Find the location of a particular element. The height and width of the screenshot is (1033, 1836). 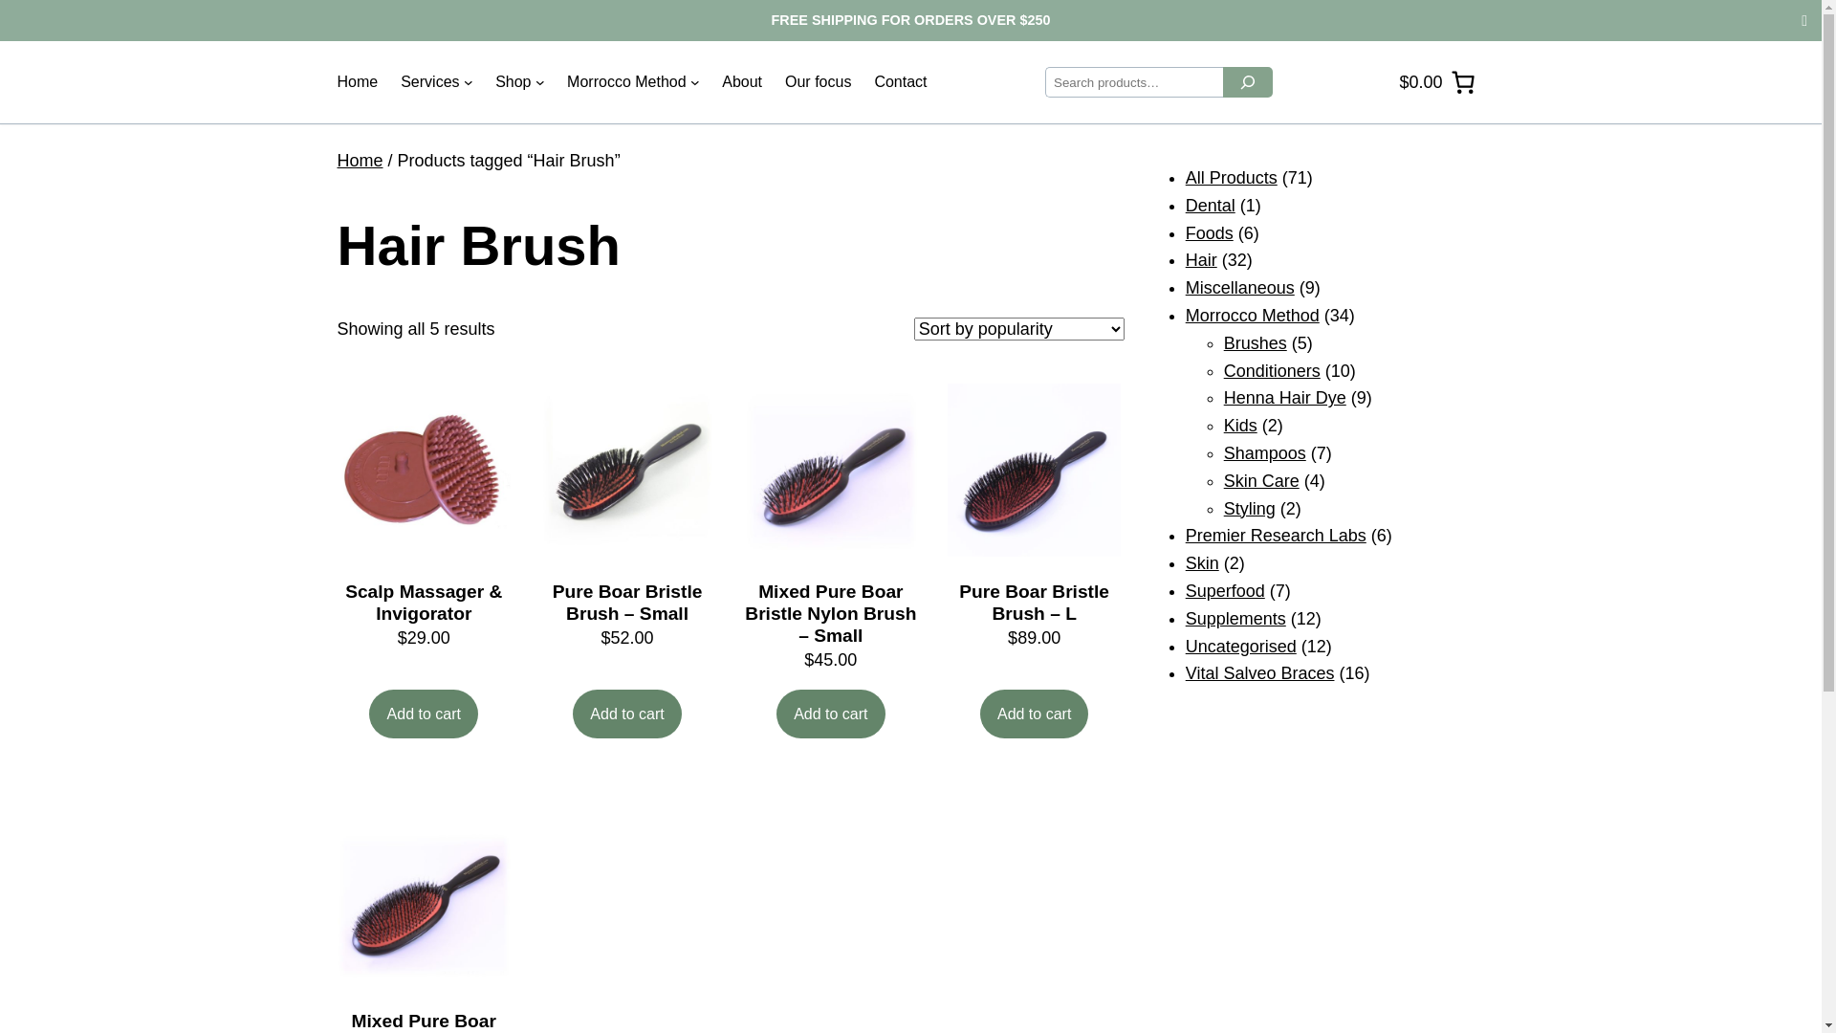

Styling is located at coordinates (1250, 509).